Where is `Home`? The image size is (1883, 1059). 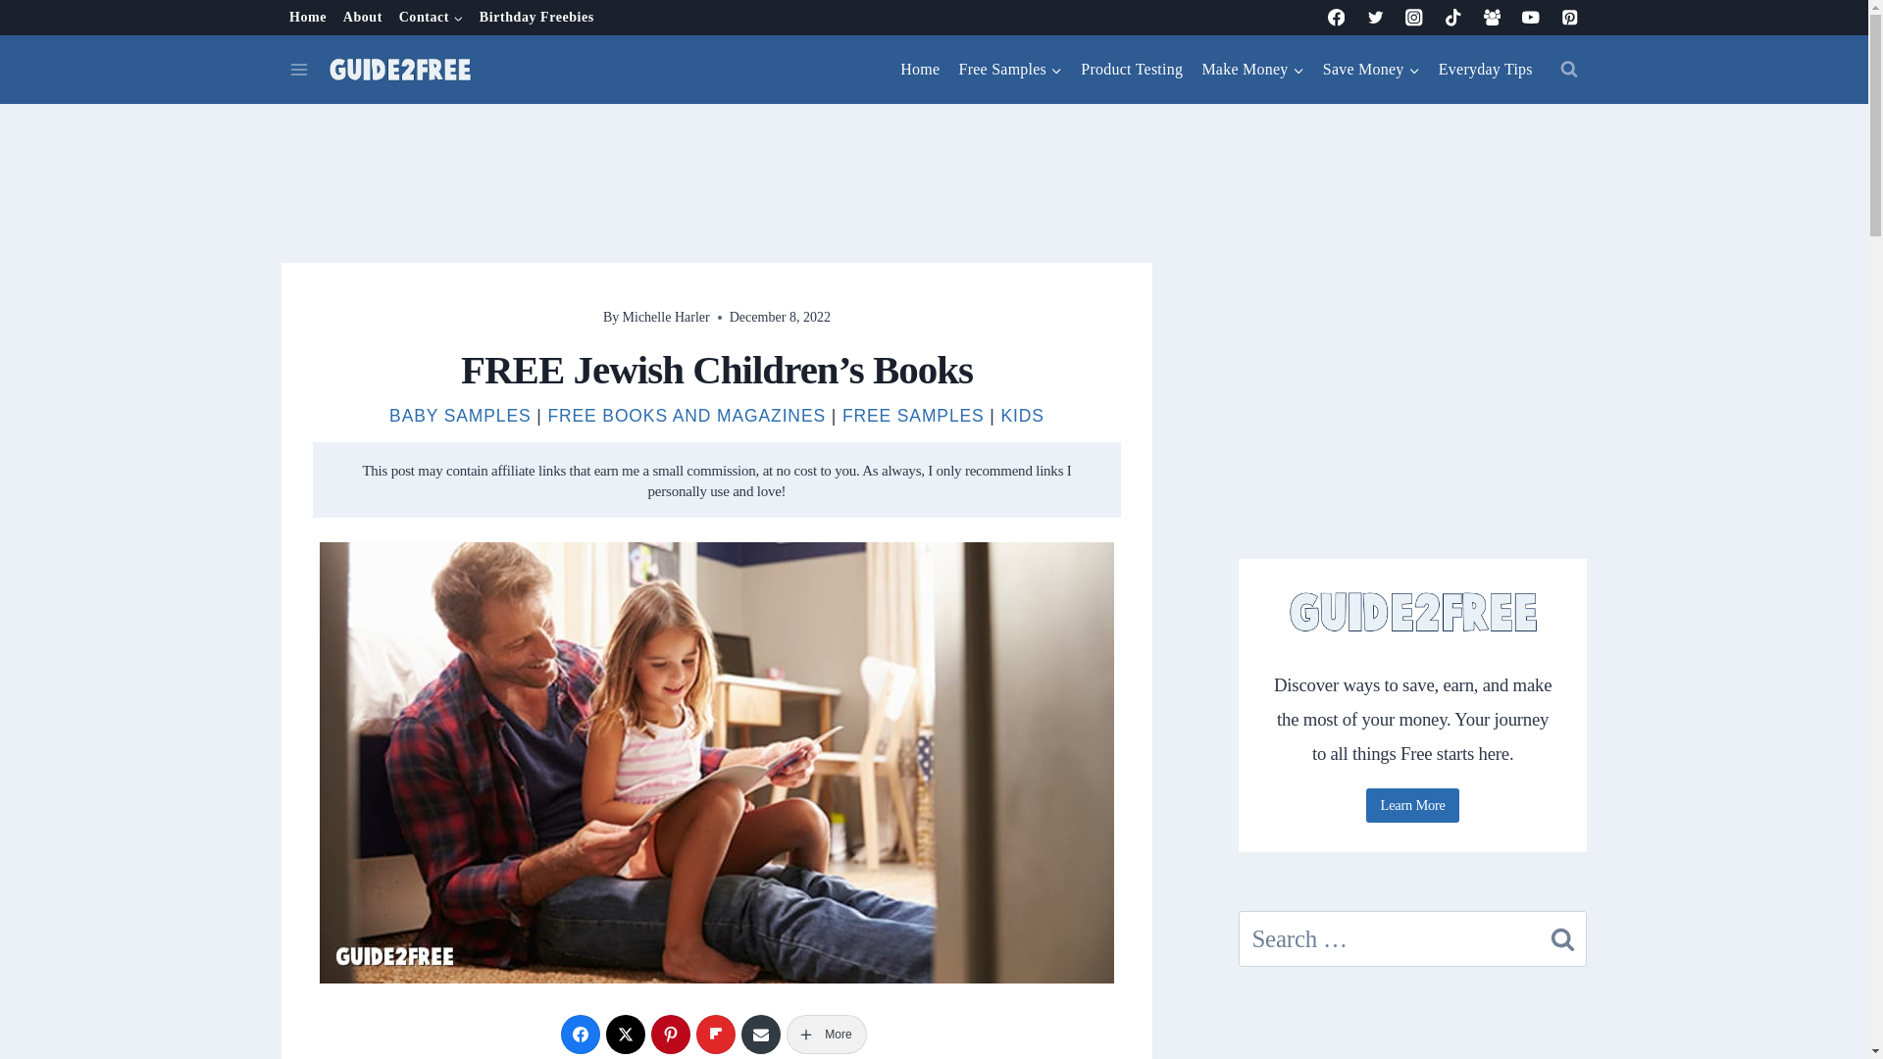 Home is located at coordinates (920, 70).